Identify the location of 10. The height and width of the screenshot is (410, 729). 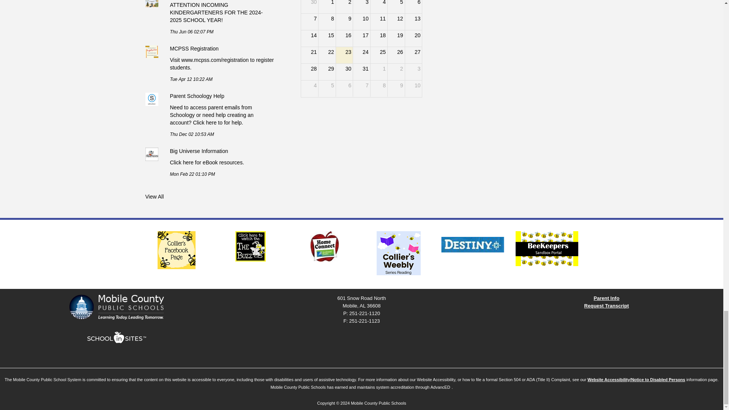
(413, 88).